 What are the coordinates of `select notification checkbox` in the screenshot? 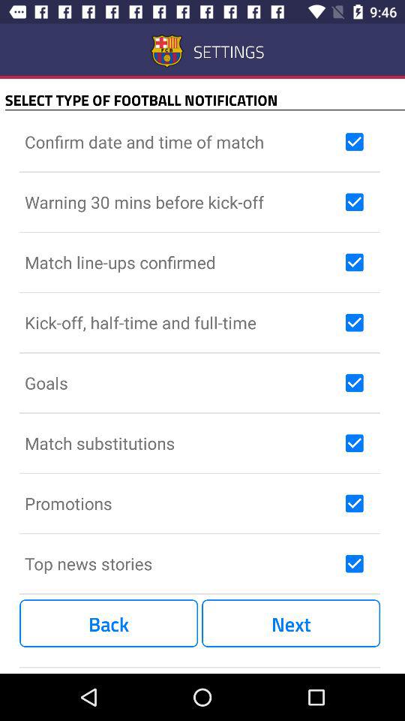 It's located at (354, 142).